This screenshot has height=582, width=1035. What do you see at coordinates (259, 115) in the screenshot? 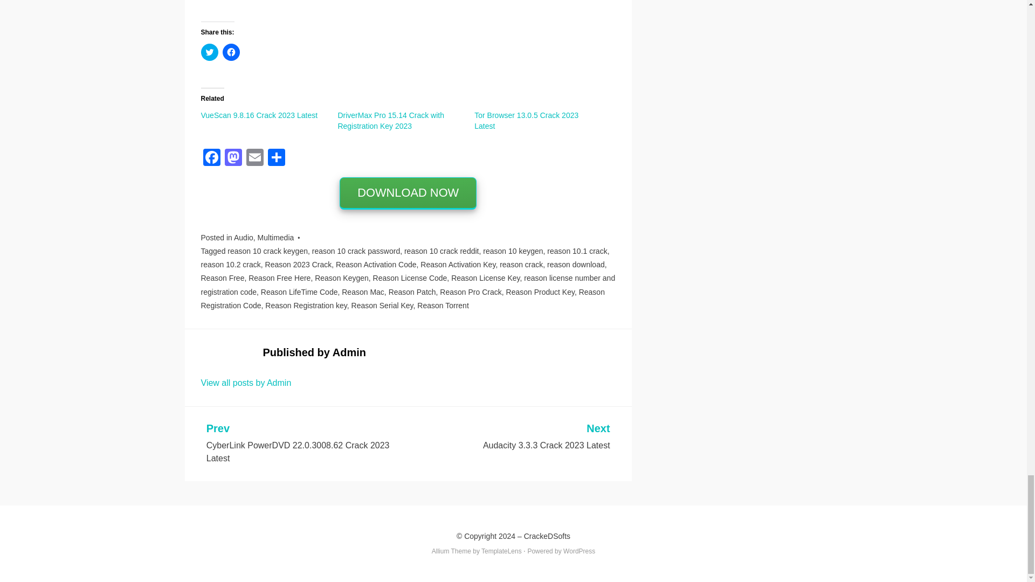
I see `VueScan 9.8.16 Crack 2023 Latest` at bounding box center [259, 115].